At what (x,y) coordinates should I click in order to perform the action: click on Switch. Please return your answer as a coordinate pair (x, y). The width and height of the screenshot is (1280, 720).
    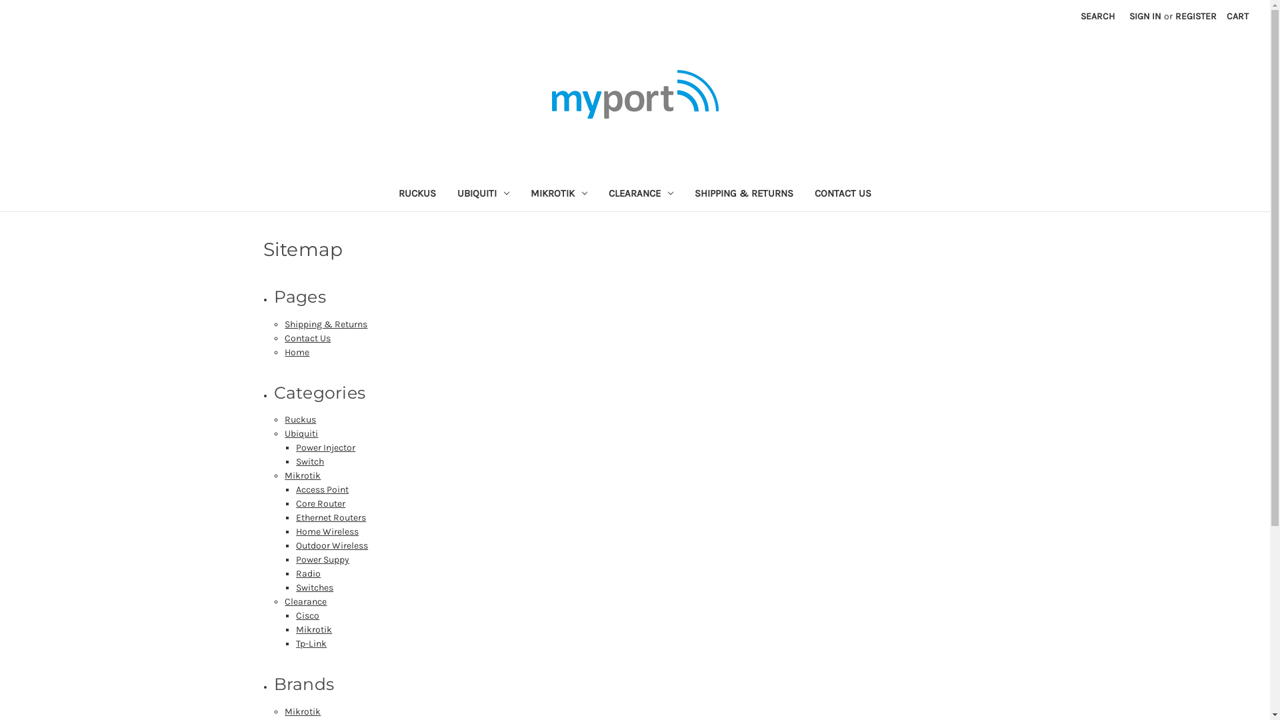
    Looking at the image, I should click on (310, 461).